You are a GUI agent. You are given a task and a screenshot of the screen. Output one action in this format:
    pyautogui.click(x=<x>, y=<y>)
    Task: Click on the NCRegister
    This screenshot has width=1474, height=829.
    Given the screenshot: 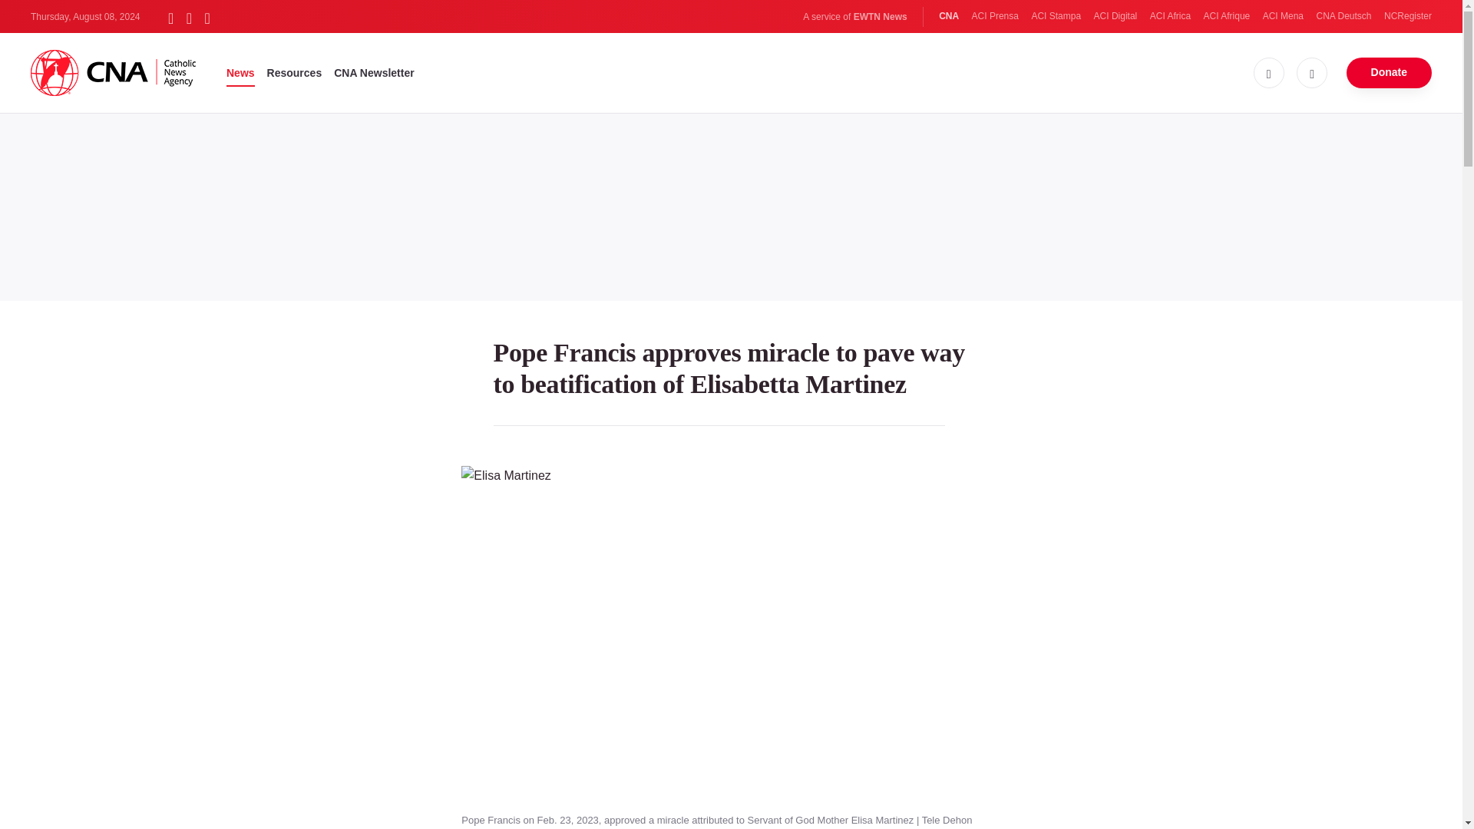 What is the action you would take?
    pyautogui.click(x=1407, y=16)
    